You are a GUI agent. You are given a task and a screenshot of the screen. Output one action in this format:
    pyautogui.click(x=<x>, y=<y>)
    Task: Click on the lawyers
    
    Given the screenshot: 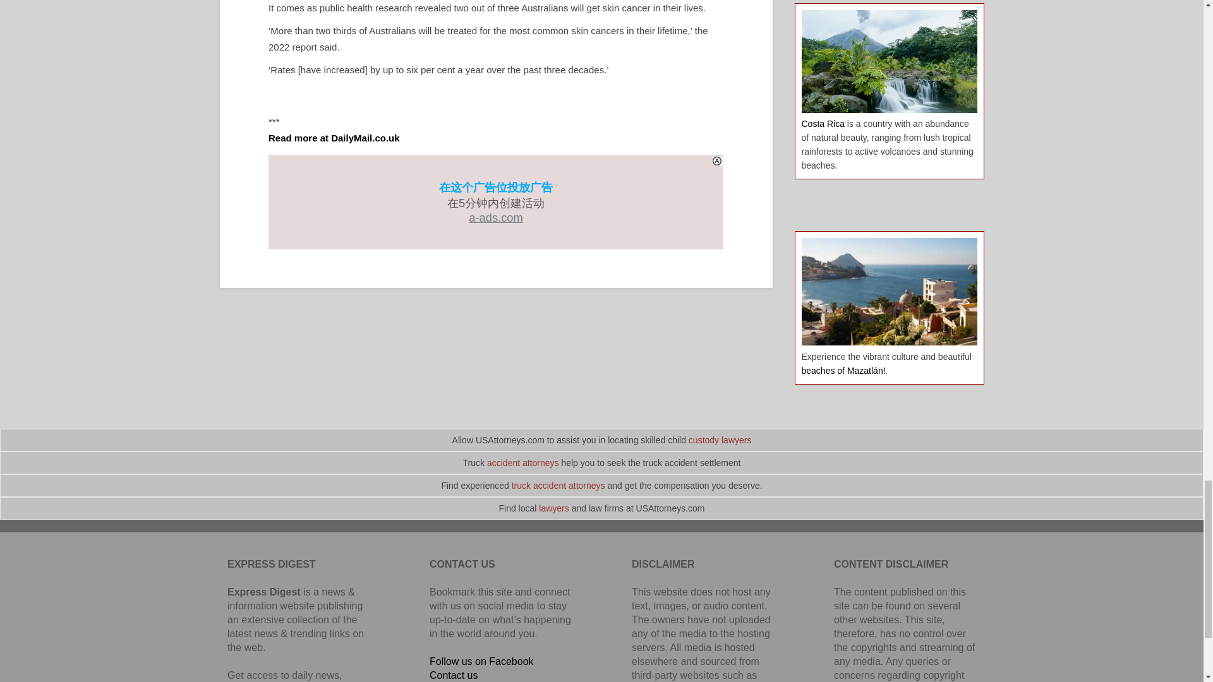 What is the action you would take?
    pyautogui.click(x=553, y=508)
    